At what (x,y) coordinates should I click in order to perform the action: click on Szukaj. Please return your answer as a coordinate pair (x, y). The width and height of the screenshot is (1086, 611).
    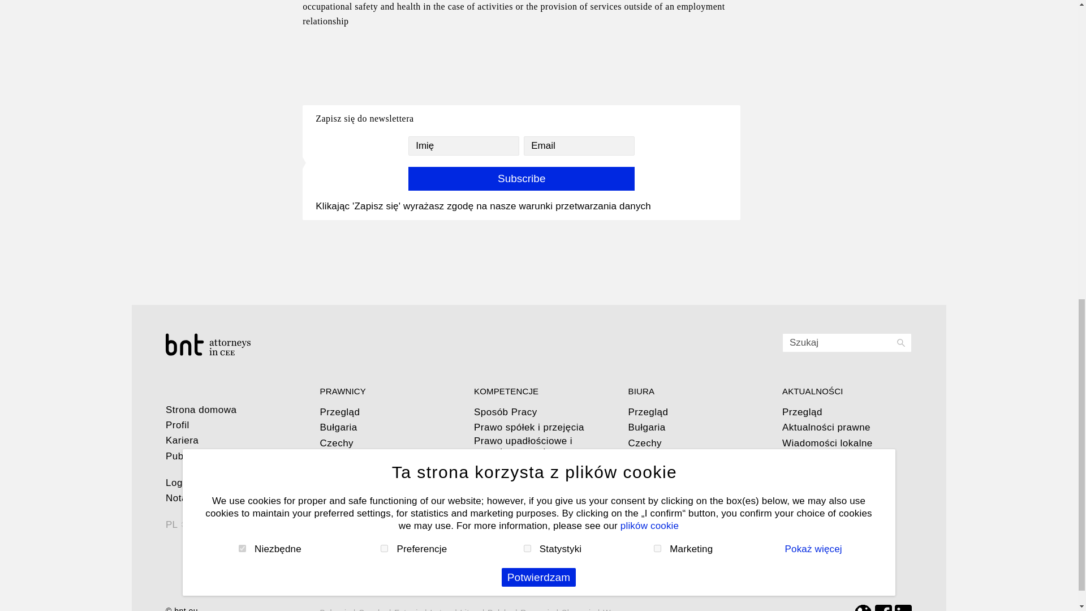
    Looking at the image, I should click on (847, 343).